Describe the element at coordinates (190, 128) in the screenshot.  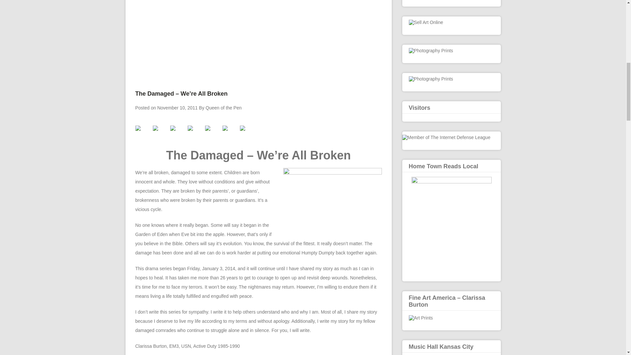
I see `Pin it with Pinterest` at that location.